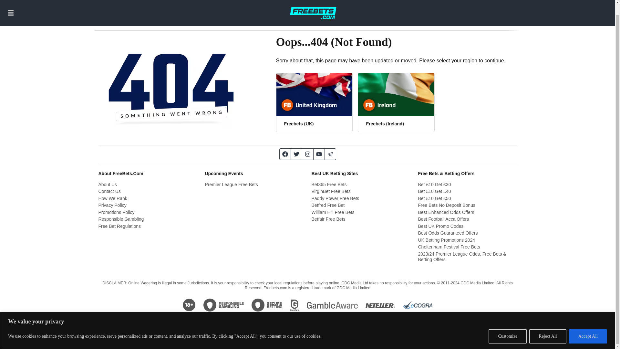  What do you see at coordinates (308, 154) in the screenshot?
I see `Instagram page` at bounding box center [308, 154].